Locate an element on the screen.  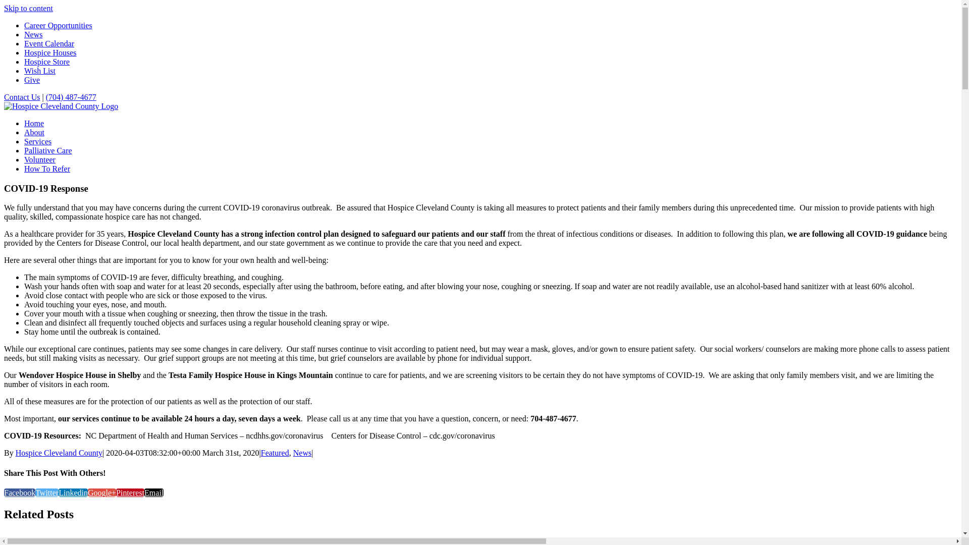
Career Opportunities is located at coordinates (59, 25).